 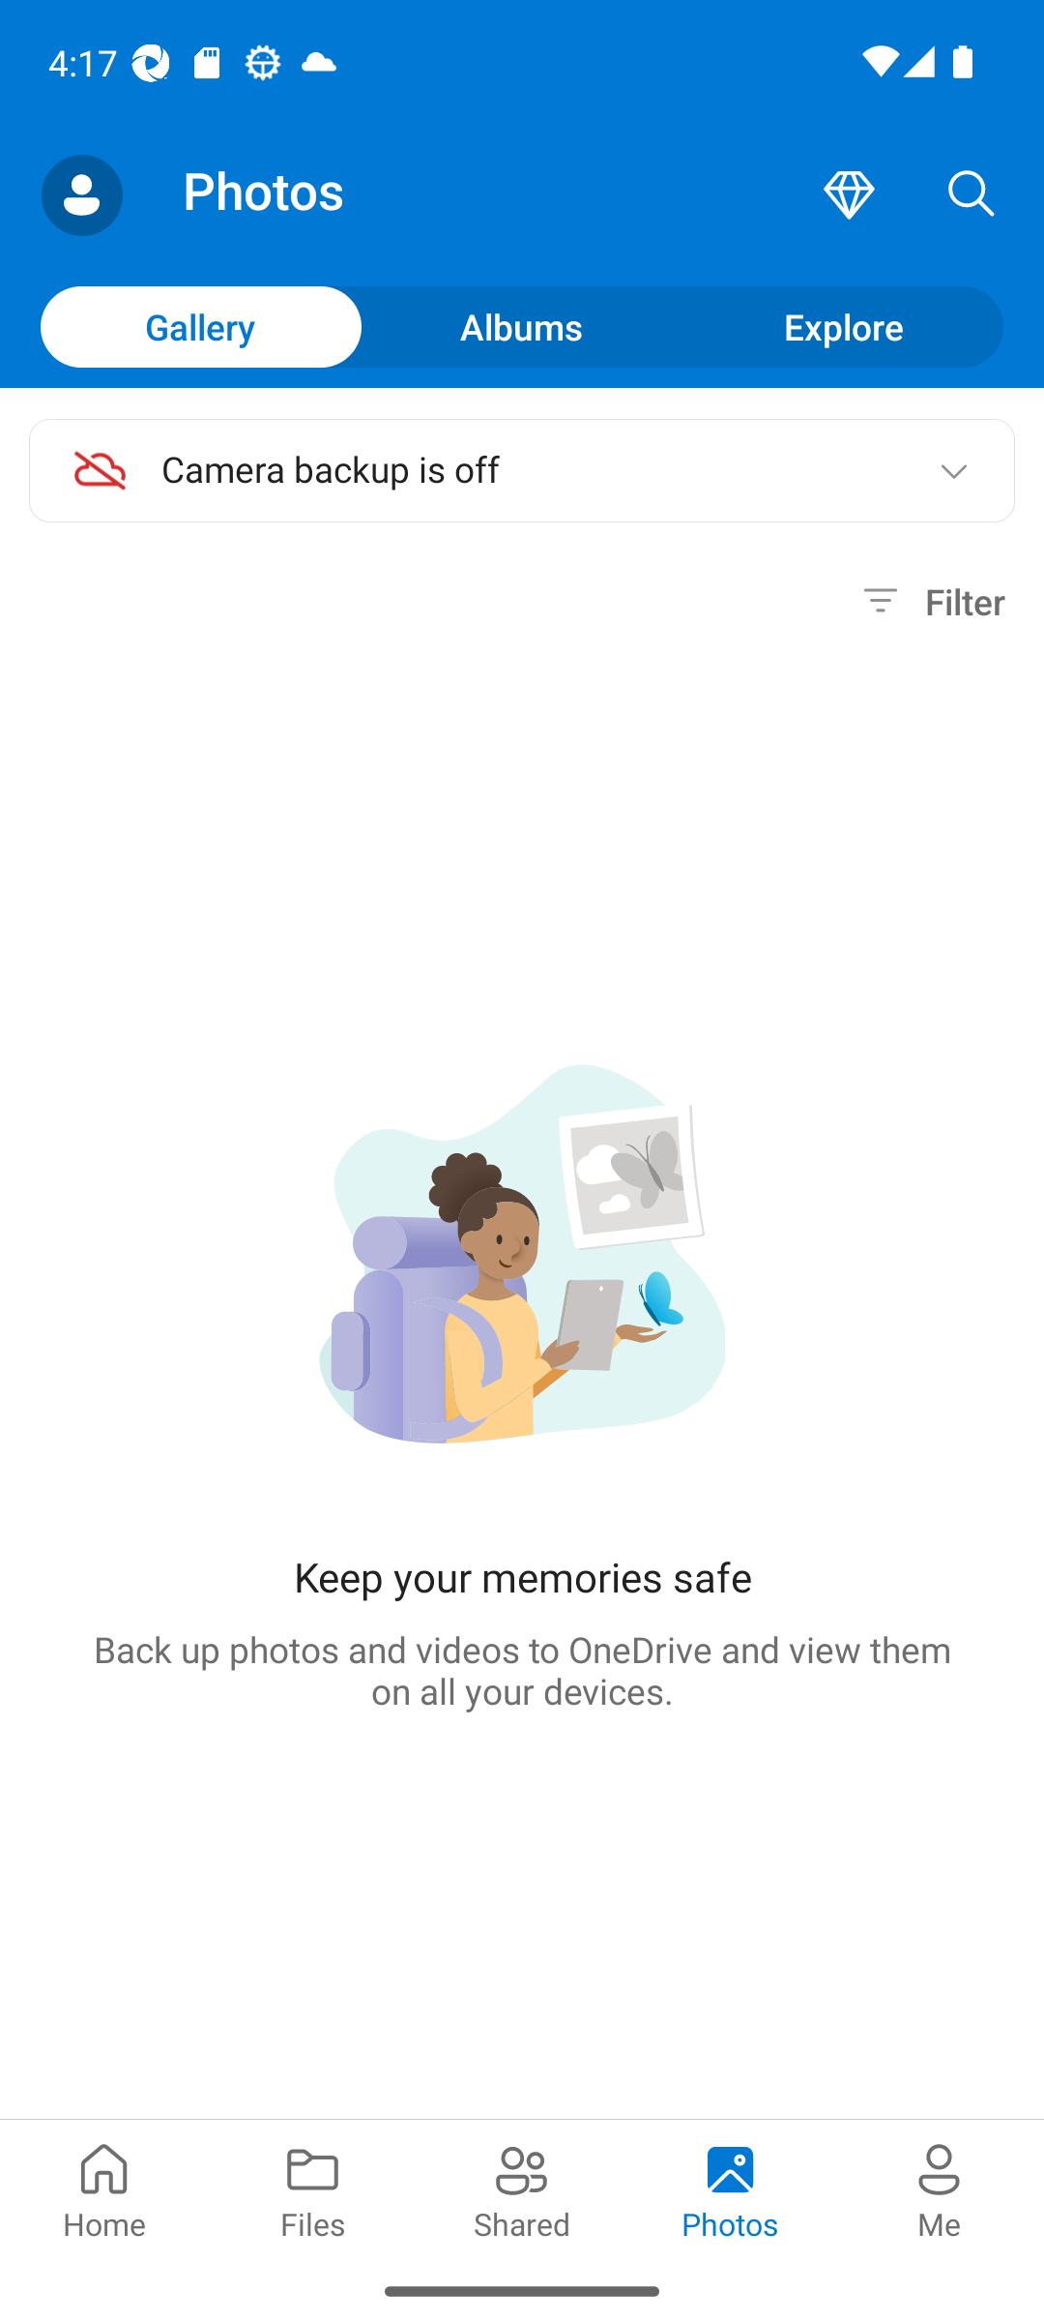 I want to click on Files pivot Files, so click(x=313, y=2188).